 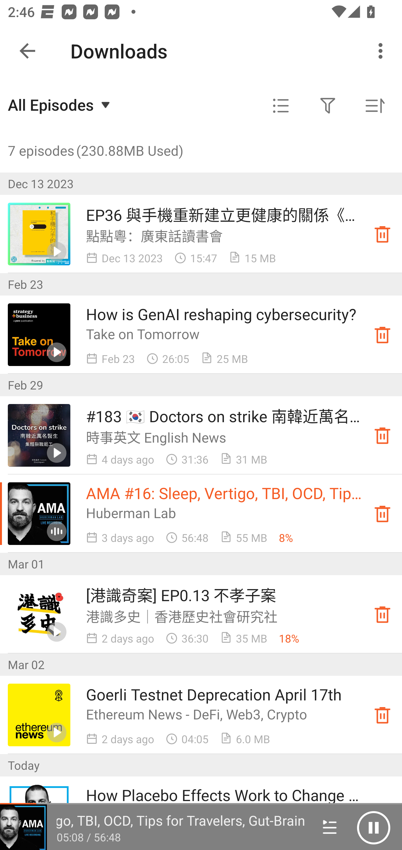 What do you see at coordinates (374, 827) in the screenshot?
I see `Pause` at bounding box center [374, 827].